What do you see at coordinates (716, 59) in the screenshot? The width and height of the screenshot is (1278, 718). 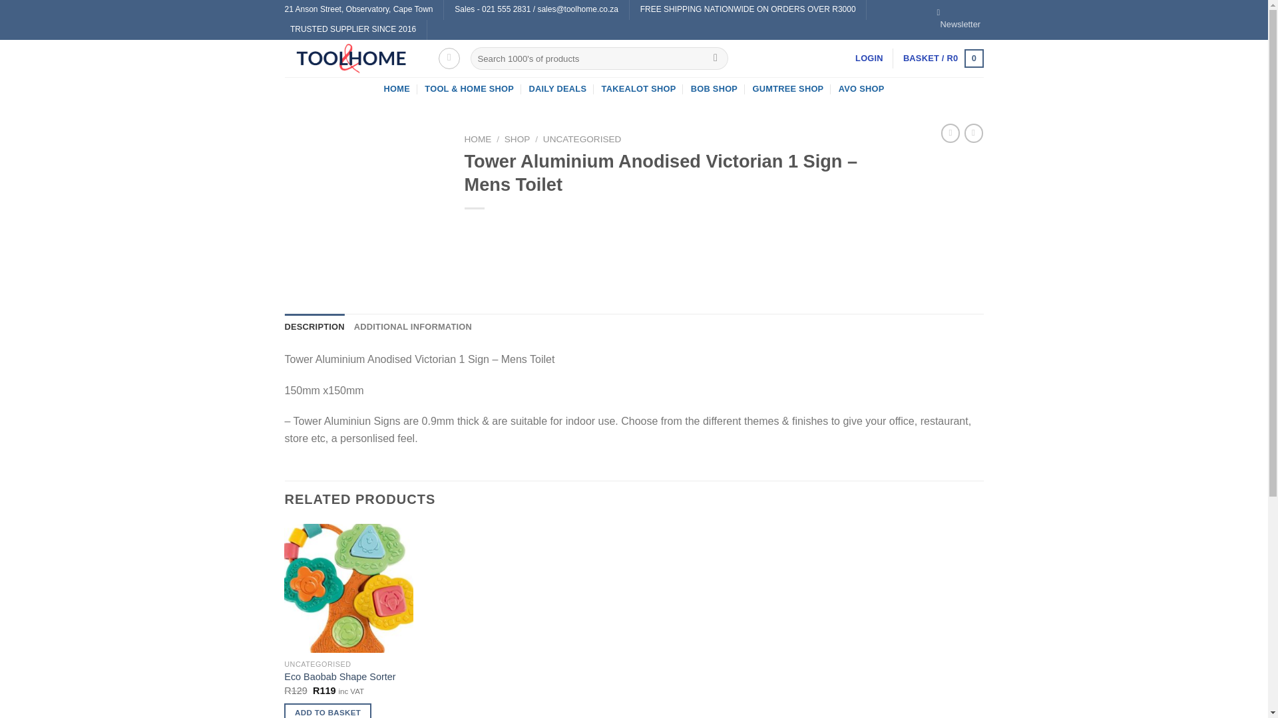 I see `Search` at bounding box center [716, 59].